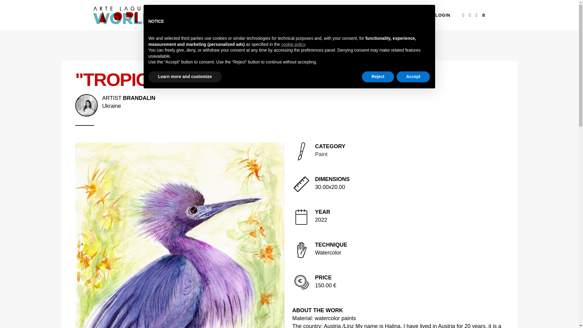 This screenshot has height=328, width=583. What do you see at coordinates (301, 15) in the screenshot?
I see `WORKS` at bounding box center [301, 15].